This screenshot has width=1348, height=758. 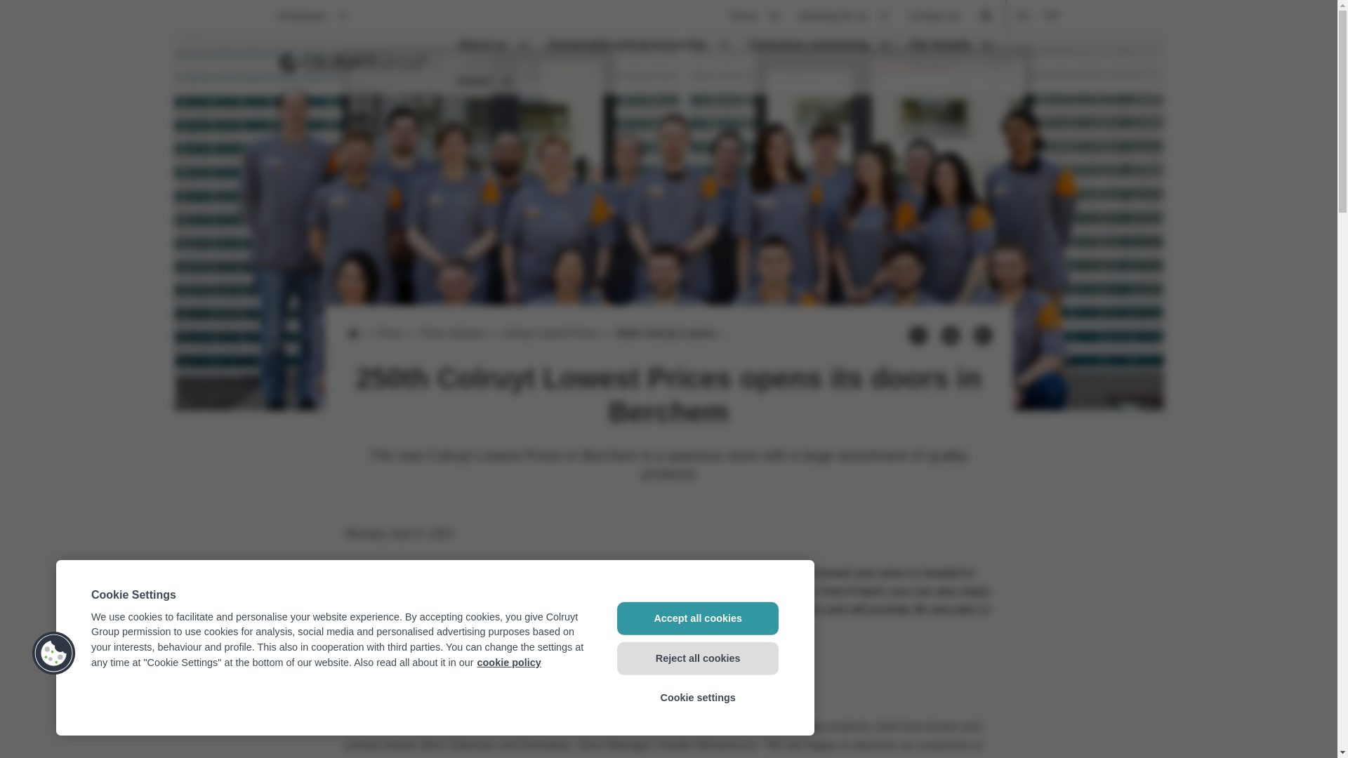 I want to click on Cookies Button, so click(x=53, y=653).